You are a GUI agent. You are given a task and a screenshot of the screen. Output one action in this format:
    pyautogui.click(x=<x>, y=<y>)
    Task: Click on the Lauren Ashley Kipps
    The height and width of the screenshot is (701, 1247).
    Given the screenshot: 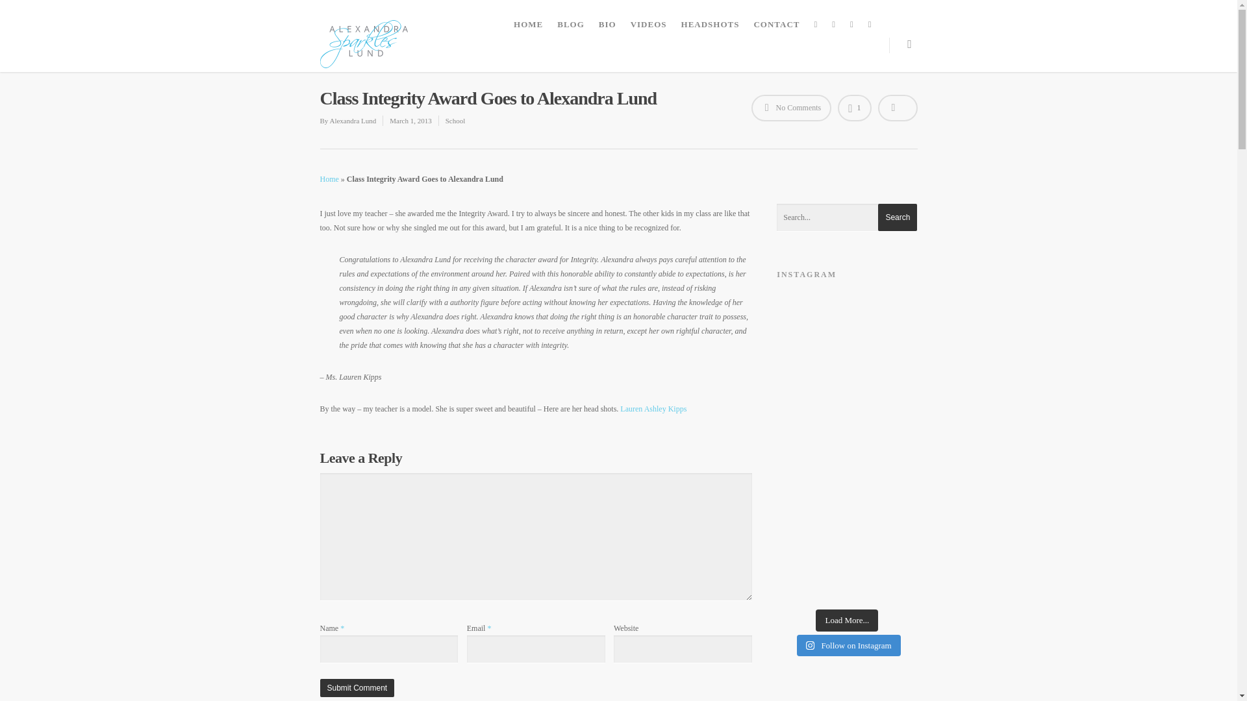 What is the action you would take?
    pyautogui.click(x=653, y=409)
    